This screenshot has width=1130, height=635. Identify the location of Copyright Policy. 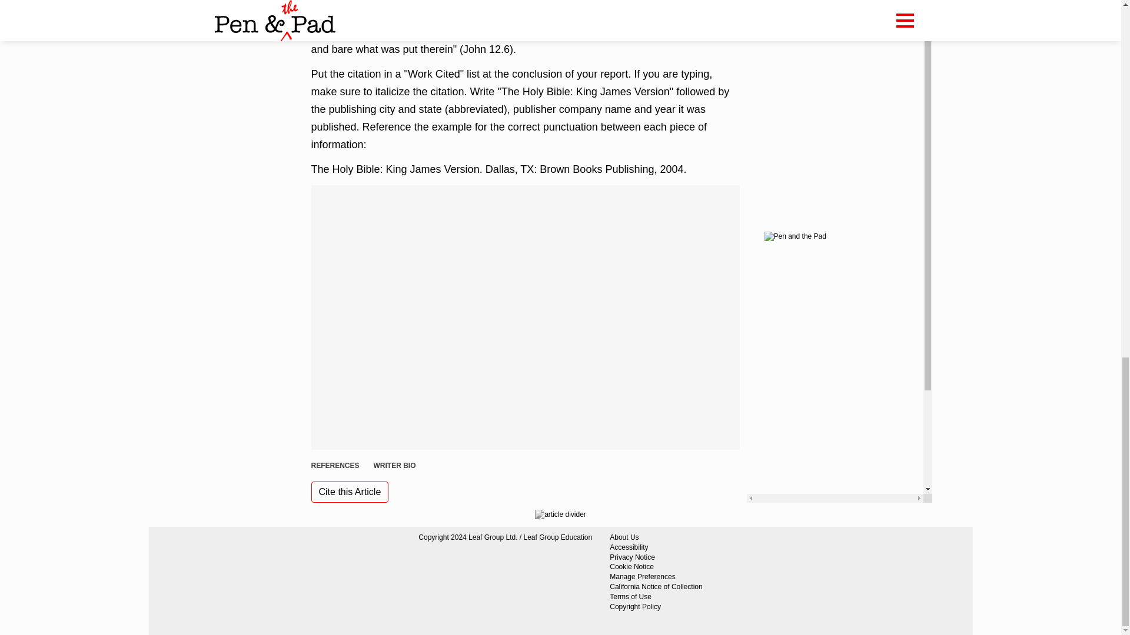
(656, 607).